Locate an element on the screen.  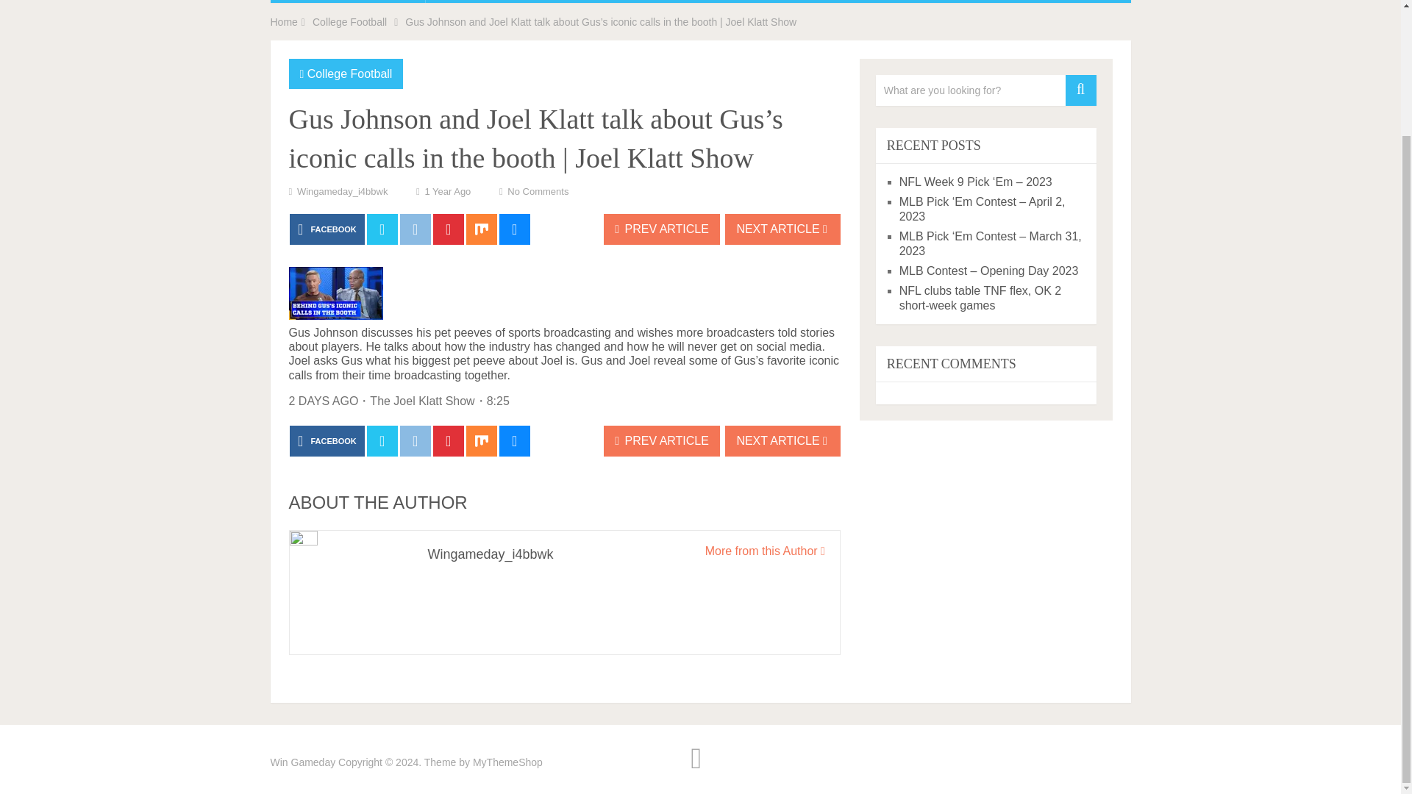
View all posts in College Football is located at coordinates (350, 74).